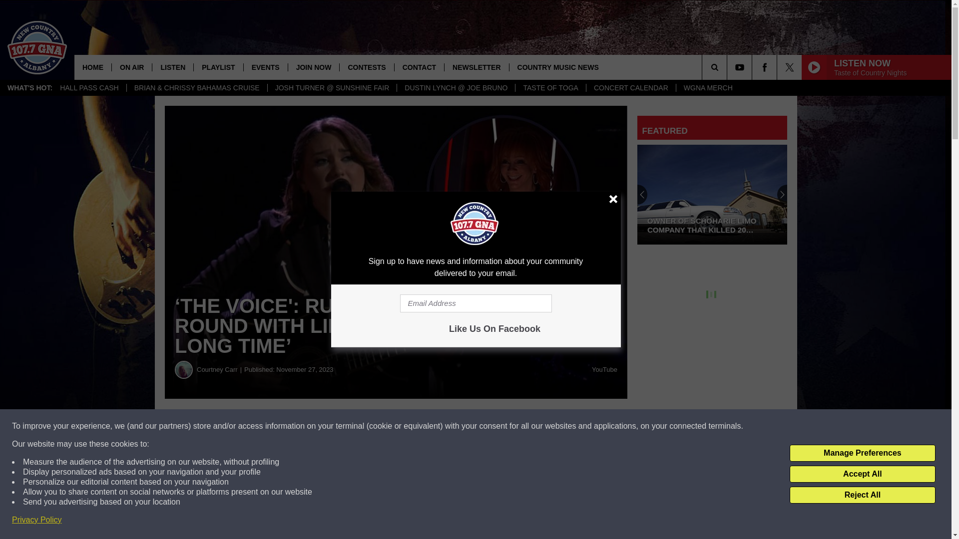 The height and width of the screenshot is (539, 959). Describe the element at coordinates (728, 67) in the screenshot. I see `SEARCH` at that location.